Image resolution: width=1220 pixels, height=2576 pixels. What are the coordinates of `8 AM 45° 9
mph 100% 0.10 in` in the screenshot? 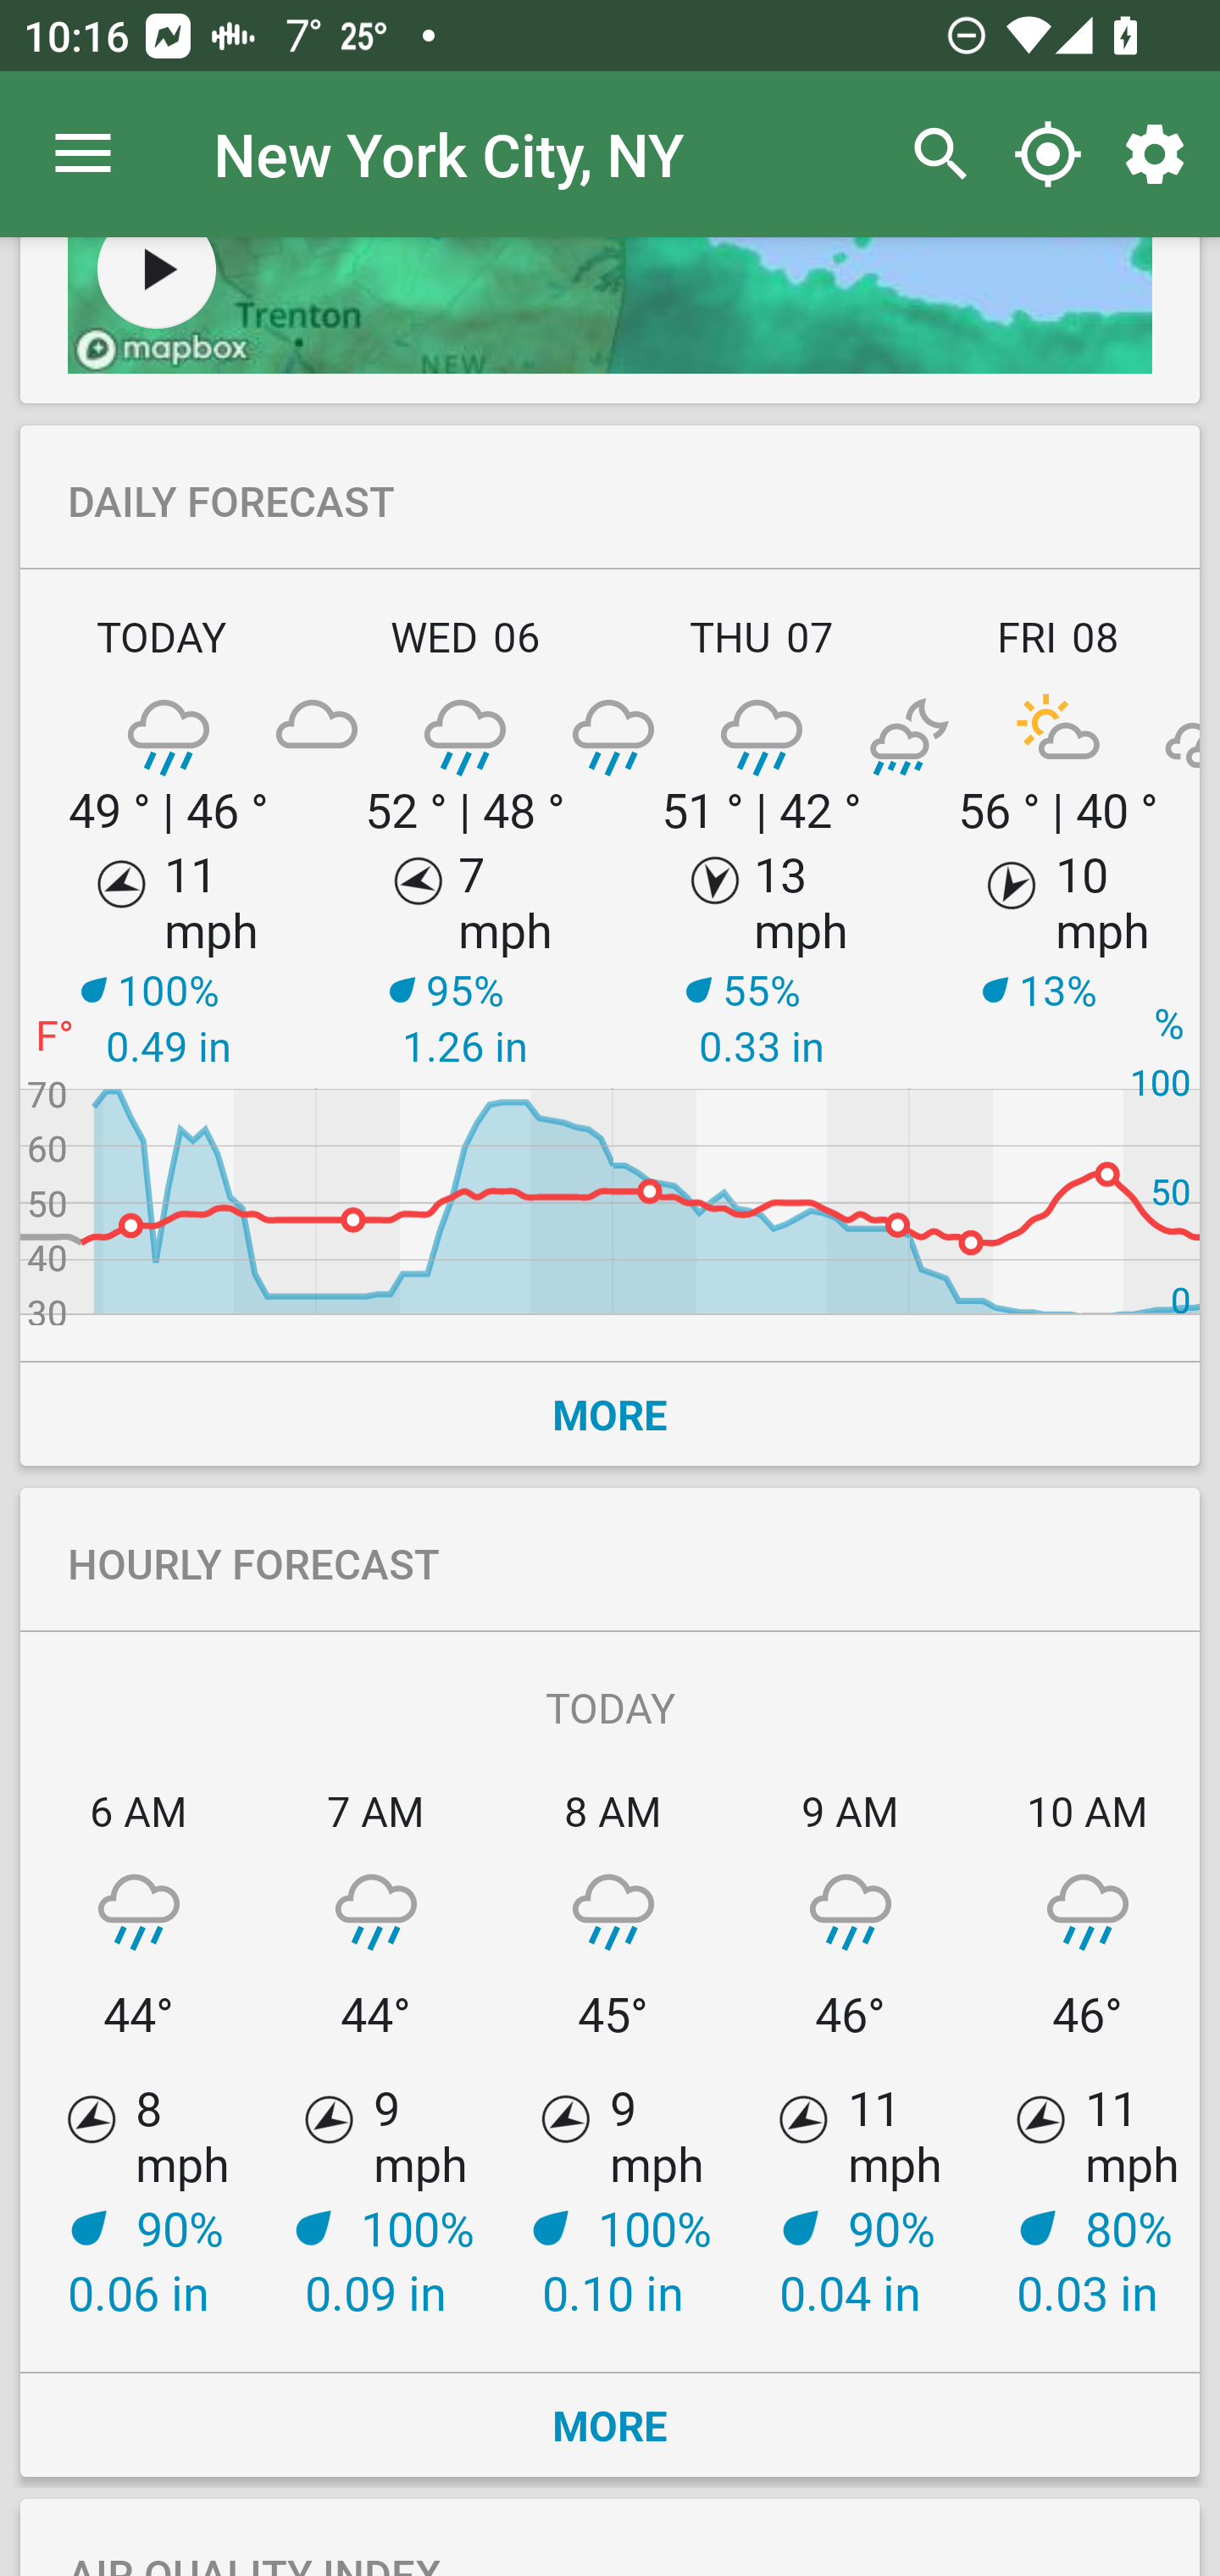 It's located at (613, 2052).